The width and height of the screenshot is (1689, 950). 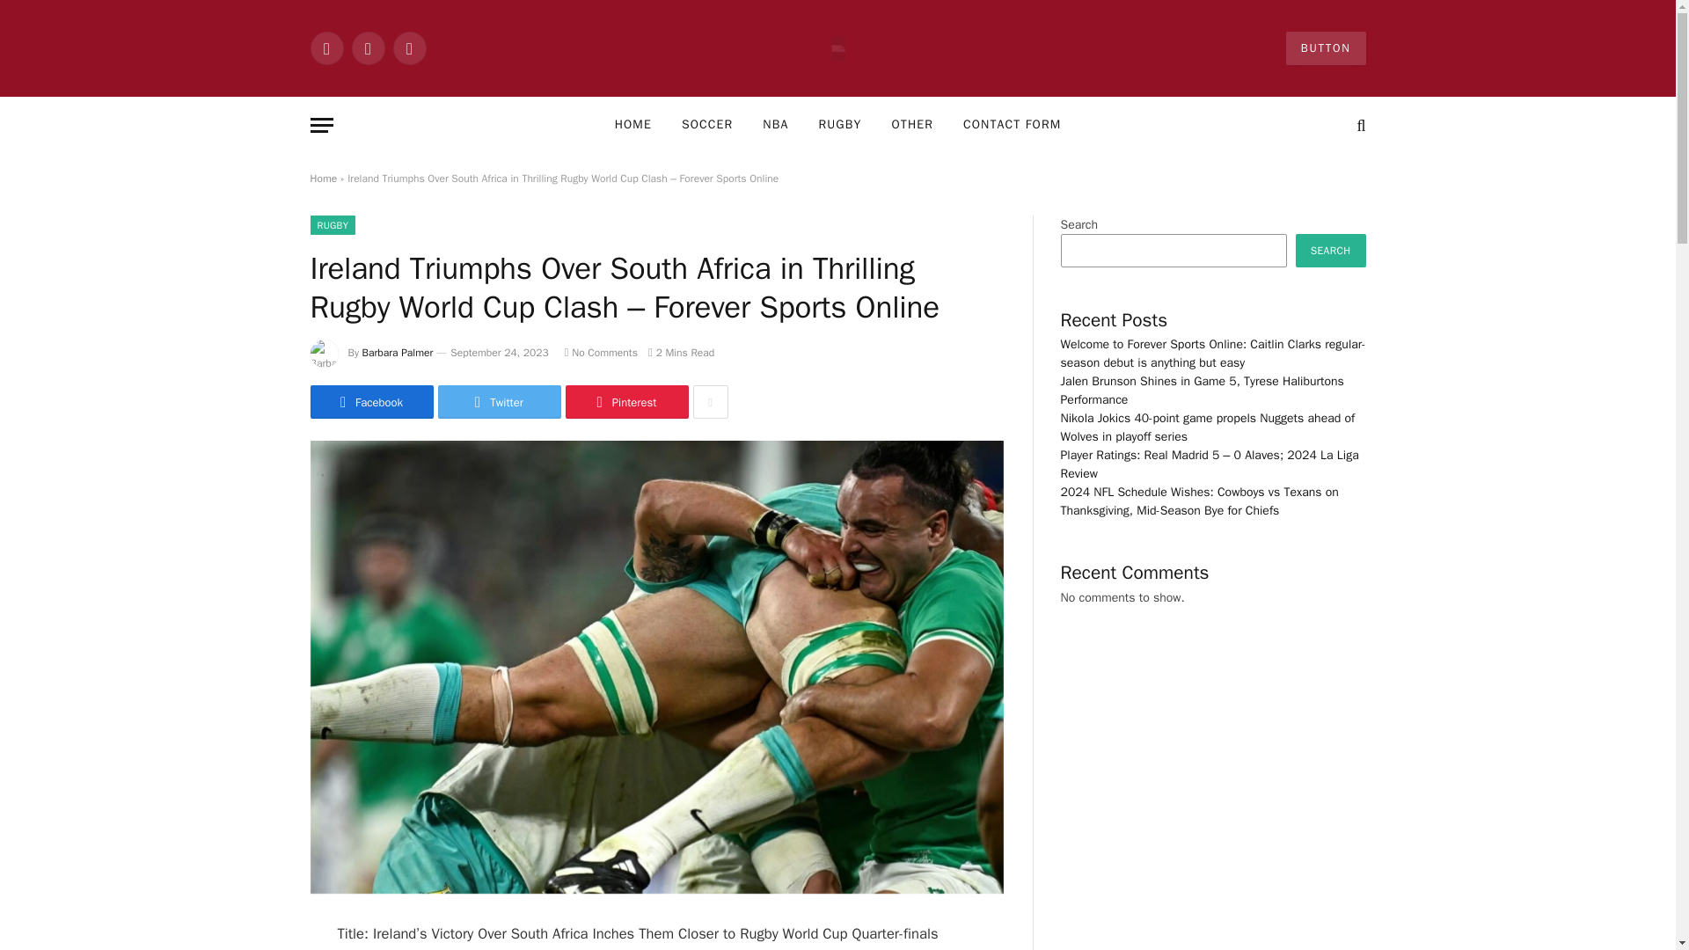 What do you see at coordinates (601, 353) in the screenshot?
I see `No Comments` at bounding box center [601, 353].